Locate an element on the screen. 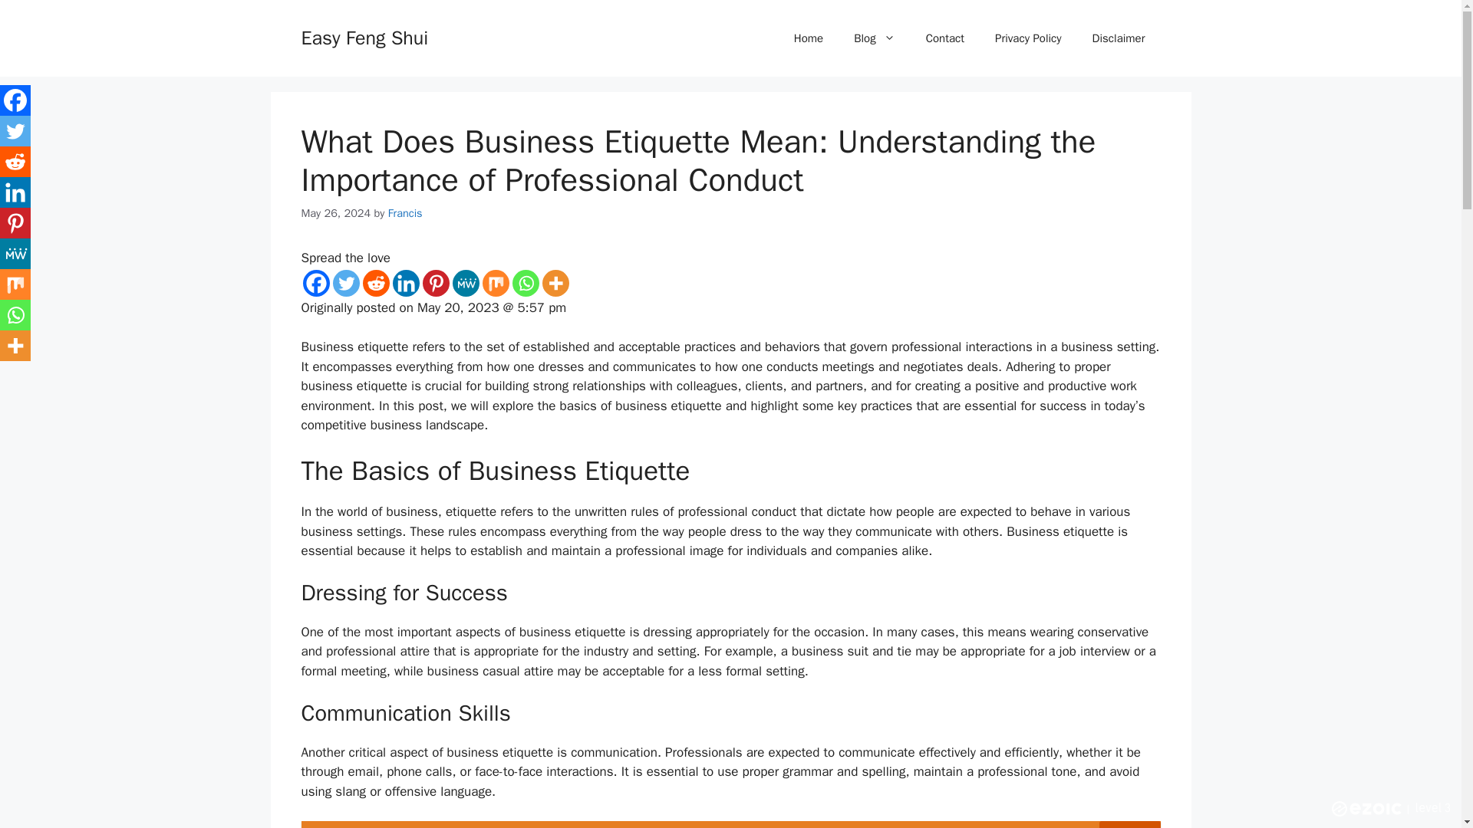 The height and width of the screenshot is (828, 1473). Mix is located at coordinates (494, 283).